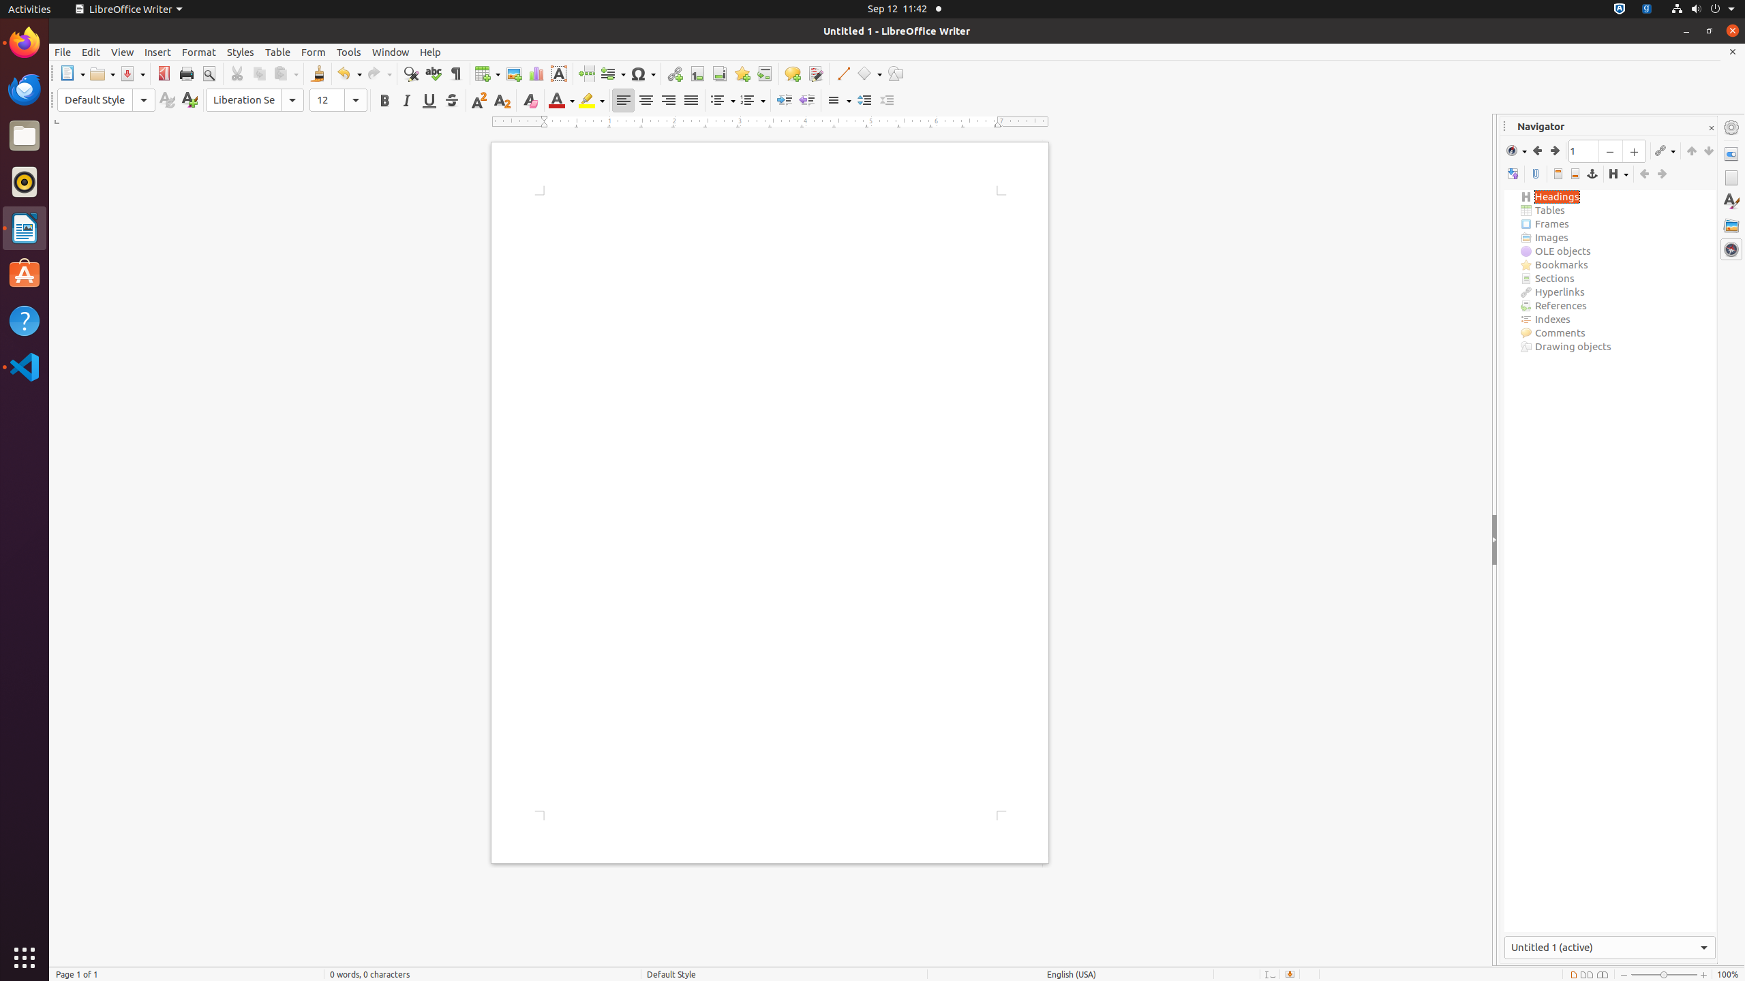 This screenshot has width=1745, height=981. What do you see at coordinates (1647, 10) in the screenshot?
I see `org.kde.StatusNotifierItem-14077-1` at bounding box center [1647, 10].